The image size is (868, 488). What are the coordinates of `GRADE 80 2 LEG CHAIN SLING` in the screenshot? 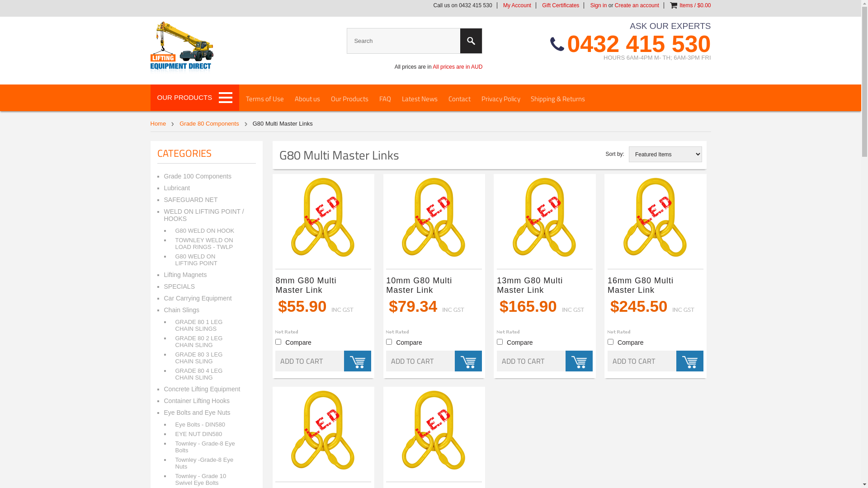 It's located at (207, 342).